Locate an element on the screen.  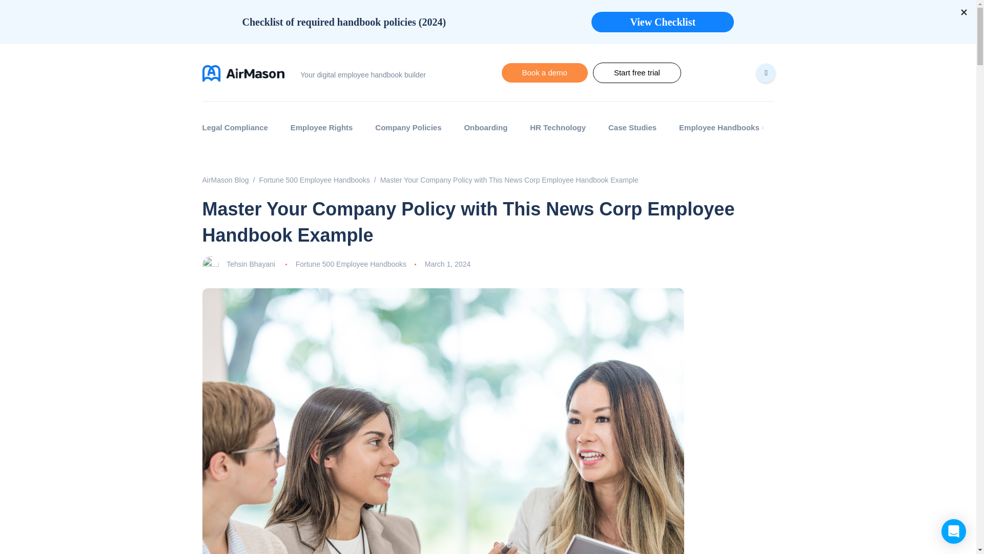
Start free trial is located at coordinates (637, 73).